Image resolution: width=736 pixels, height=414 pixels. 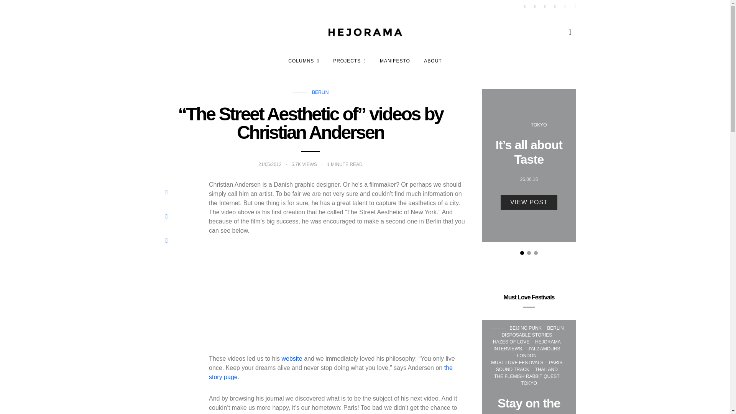 What do you see at coordinates (304, 61) in the screenshot?
I see `COLUMNS` at bounding box center [304, 61].